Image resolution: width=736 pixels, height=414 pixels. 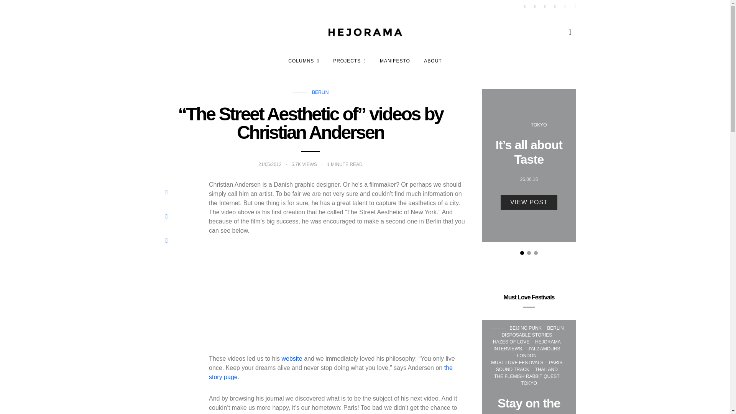 What do you see at coordinates (304, 61) in the screenshot?
I see `COLUMNS` at bounding box center [304, 61].